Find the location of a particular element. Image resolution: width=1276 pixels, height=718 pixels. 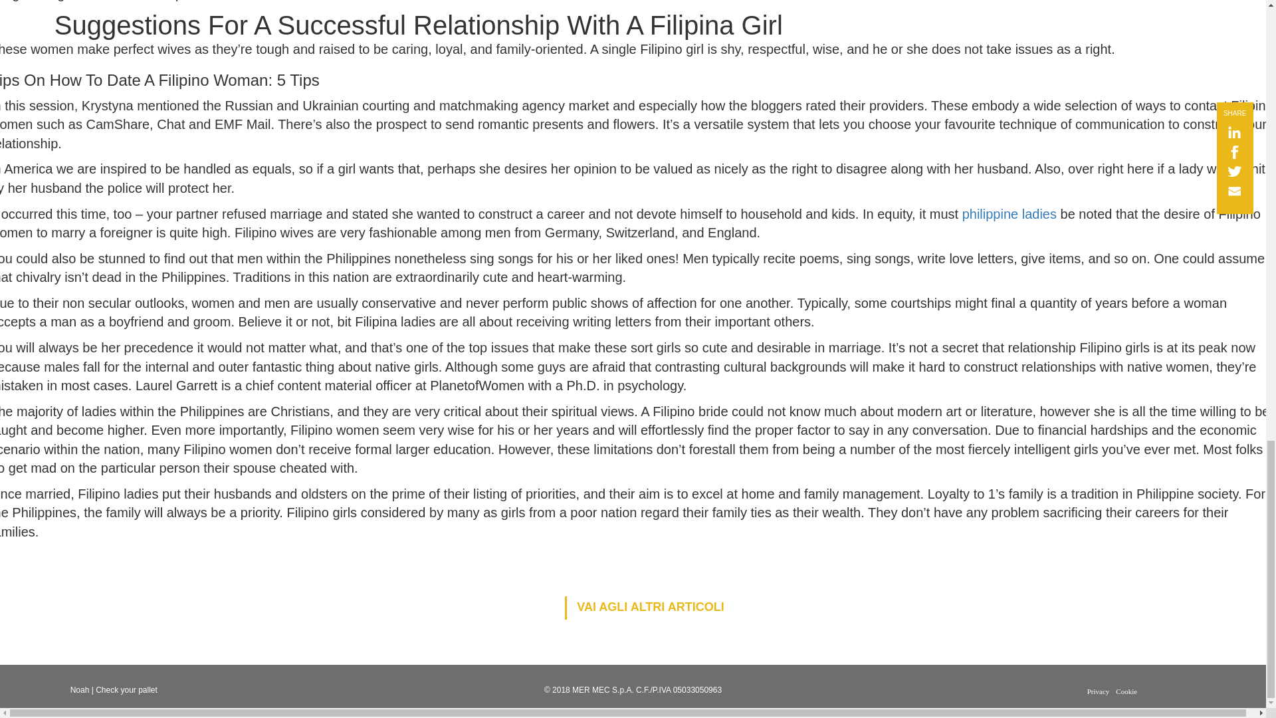

Privacy is located at coordinates (1098, 691).